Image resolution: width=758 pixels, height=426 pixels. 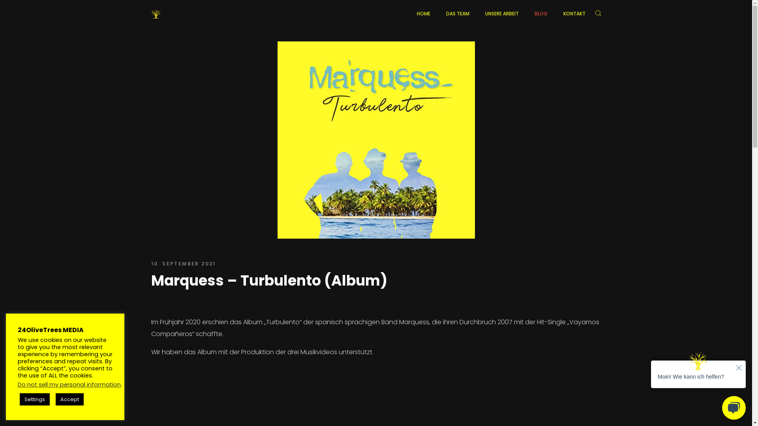 I want to click on DAS TEAM, so click(x=458, y=14).